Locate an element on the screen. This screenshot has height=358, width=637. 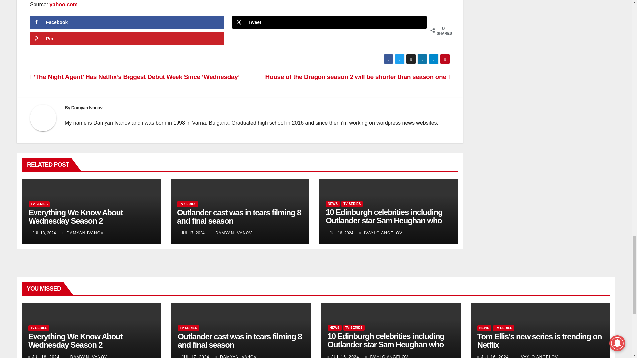
Facebook is located at coordinates (127, 22).